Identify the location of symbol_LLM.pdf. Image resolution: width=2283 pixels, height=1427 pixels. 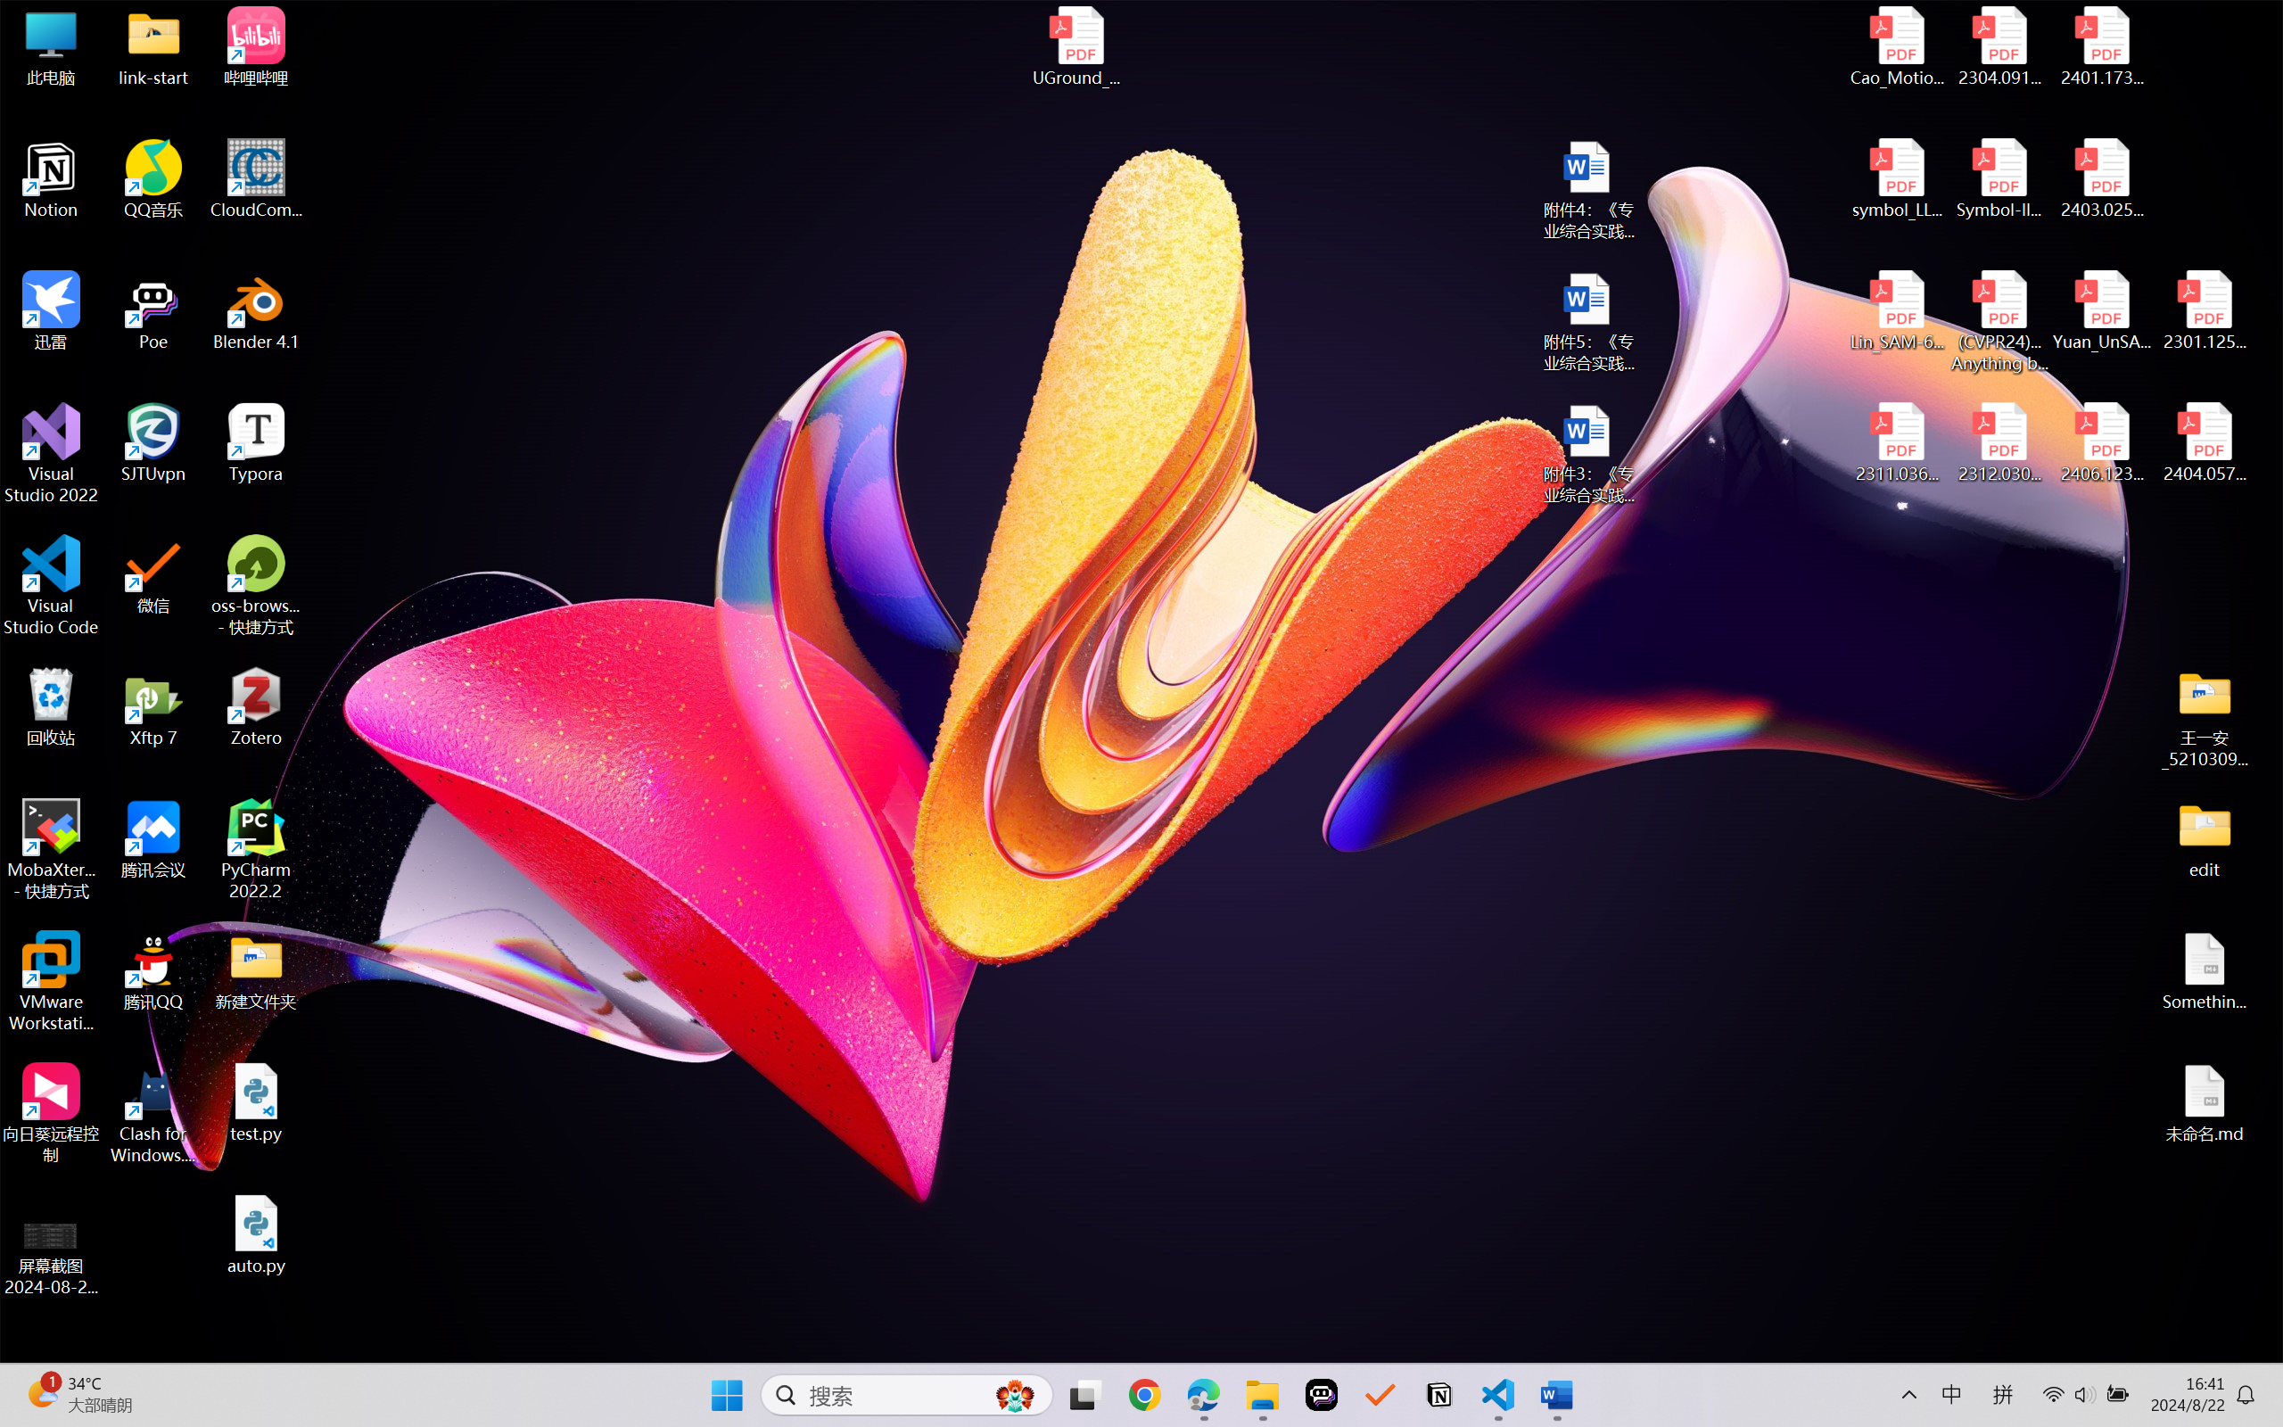
(1898, 179).